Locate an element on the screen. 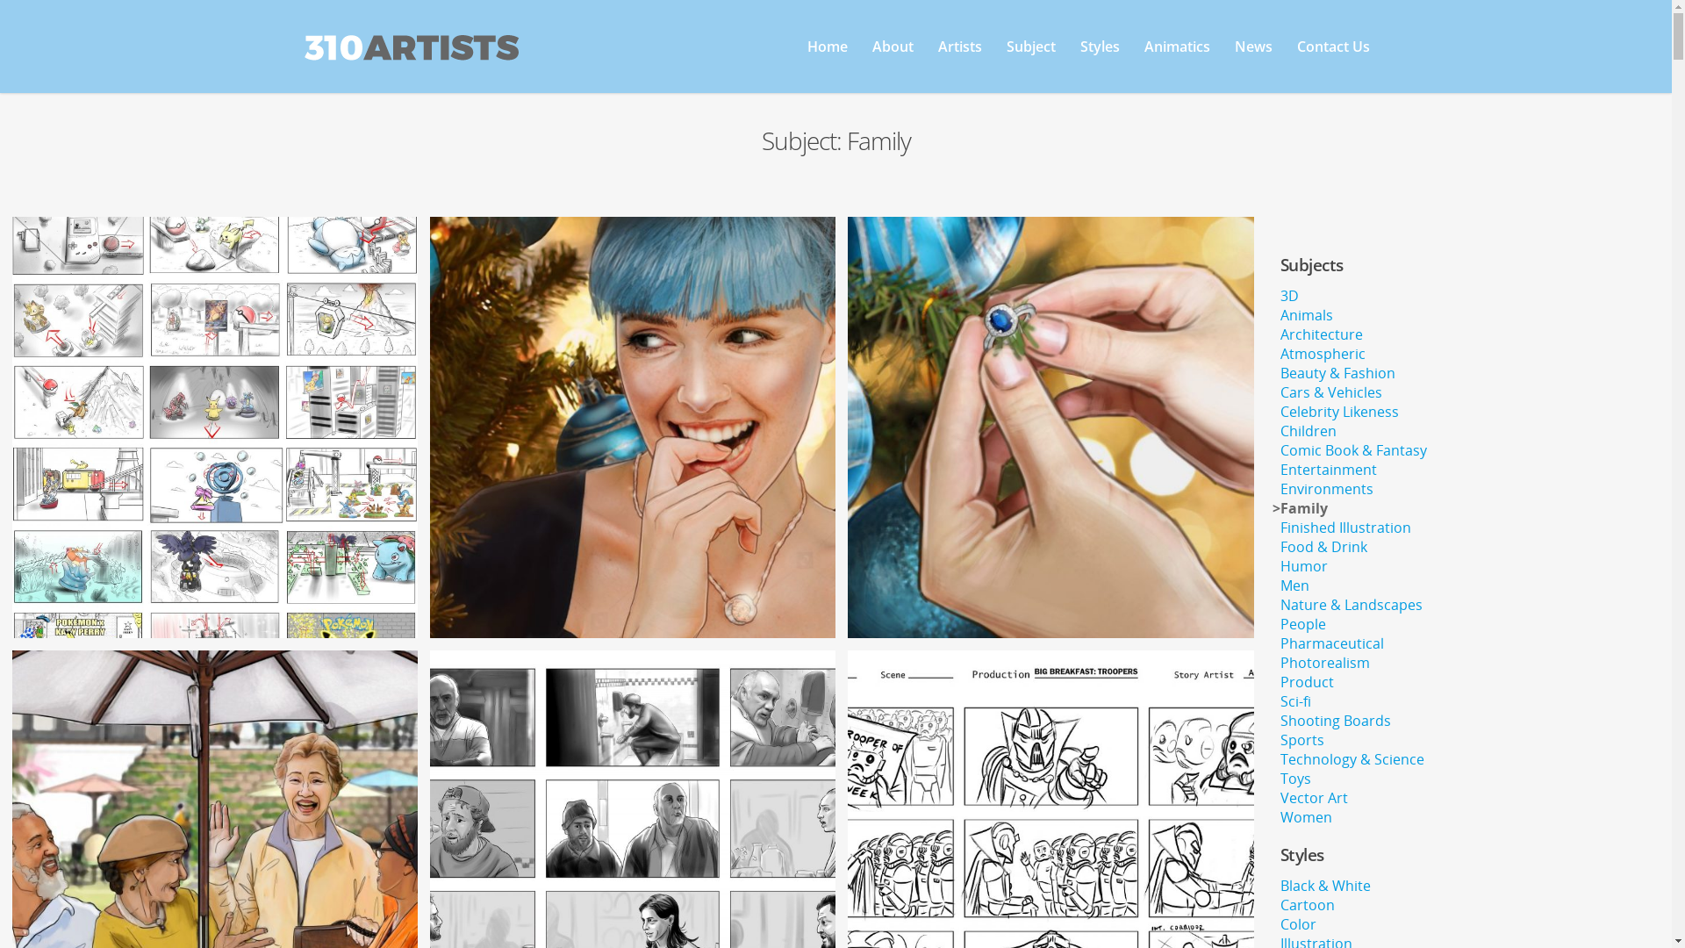 The image size is (1685, 948). Finished Illustration is located at coordinates (1346, 528).